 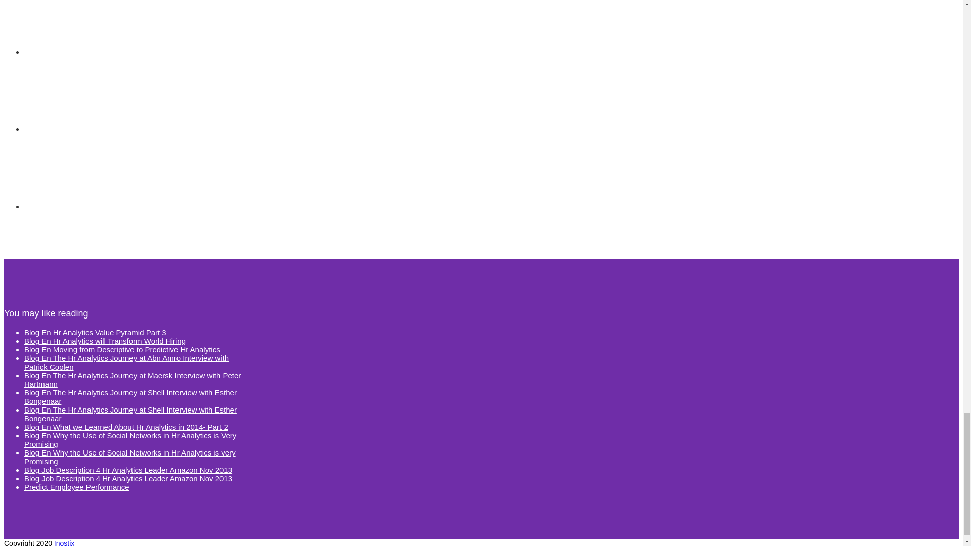 I want to click on Tumblr, so click(x=100, y=94).